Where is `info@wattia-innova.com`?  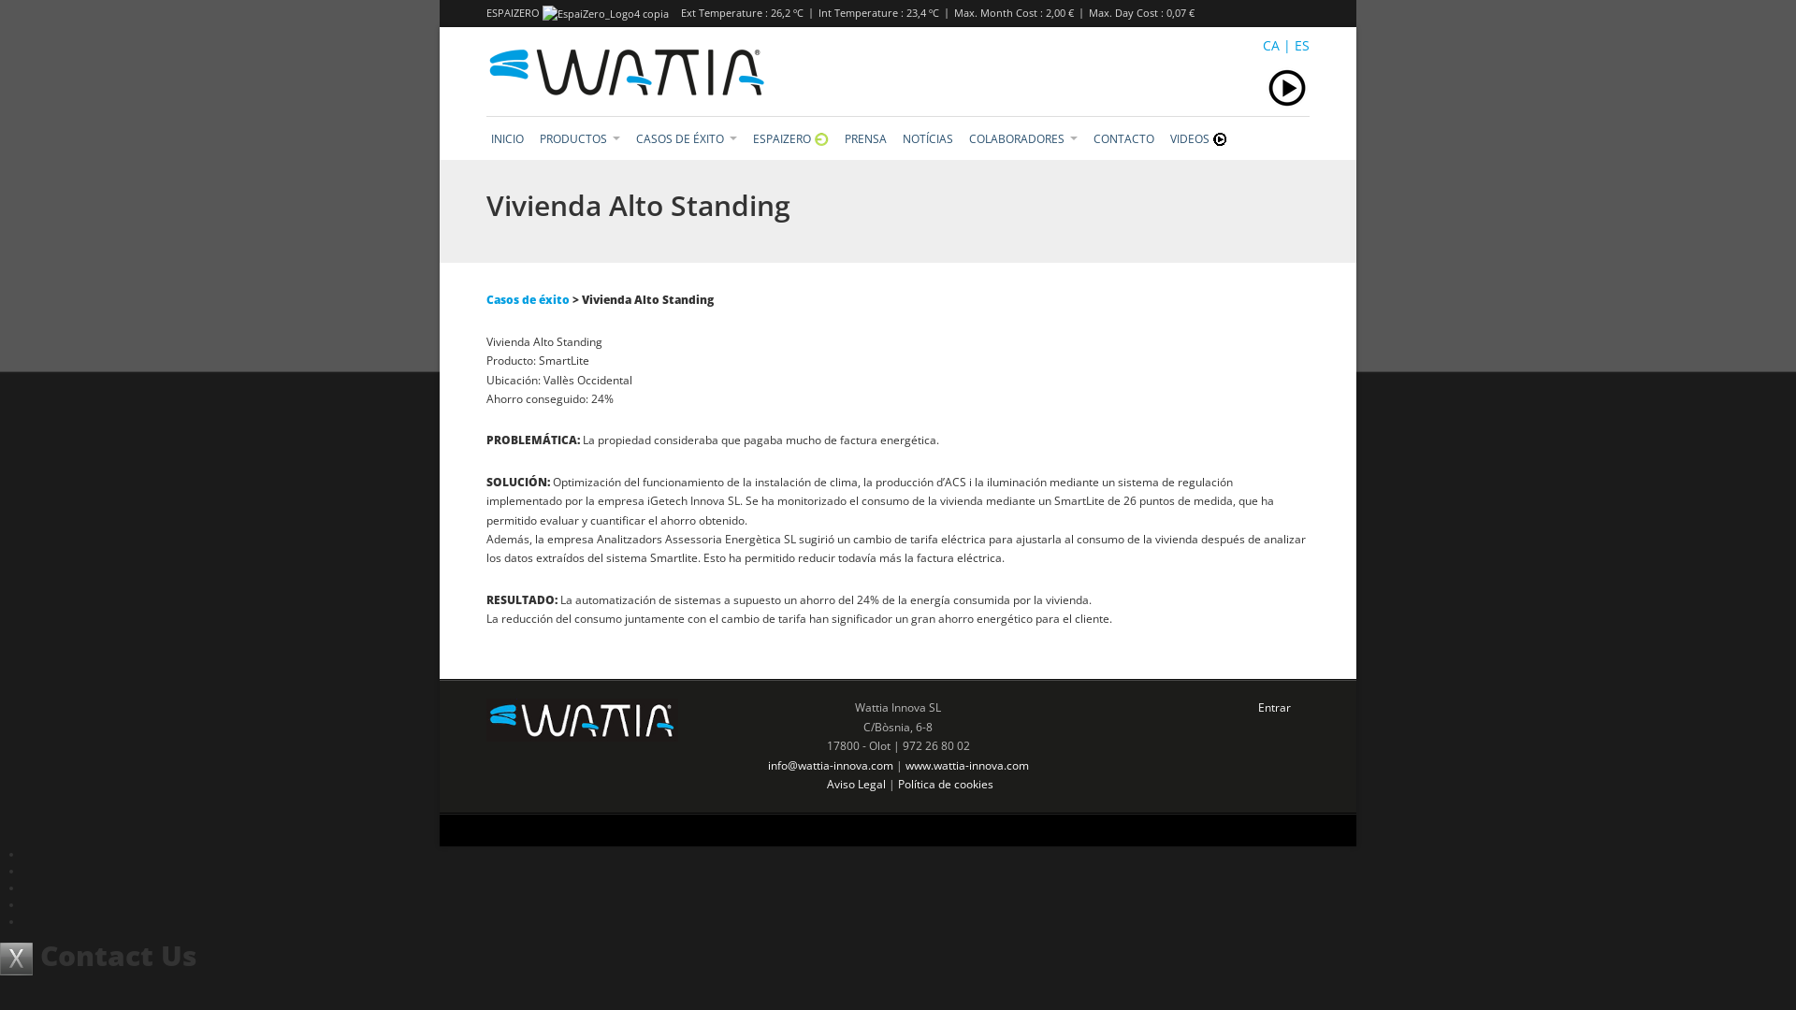
info@wattia-innova.com is located at coordinates (830, 765).